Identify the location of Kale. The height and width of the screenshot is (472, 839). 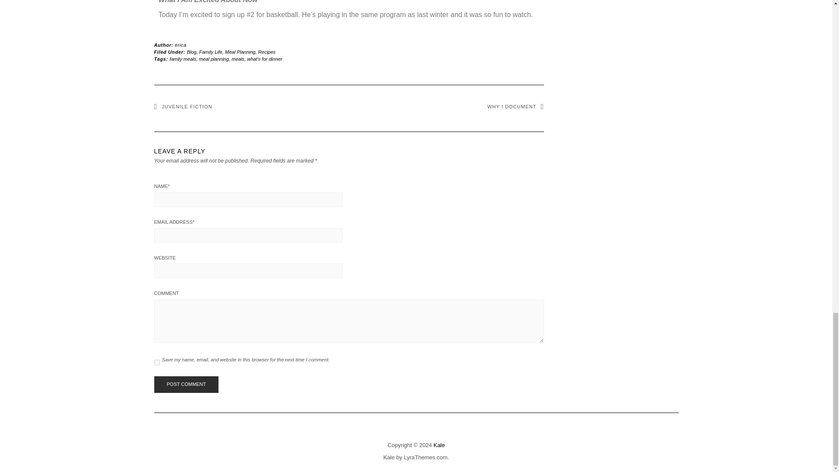
(439, 445).